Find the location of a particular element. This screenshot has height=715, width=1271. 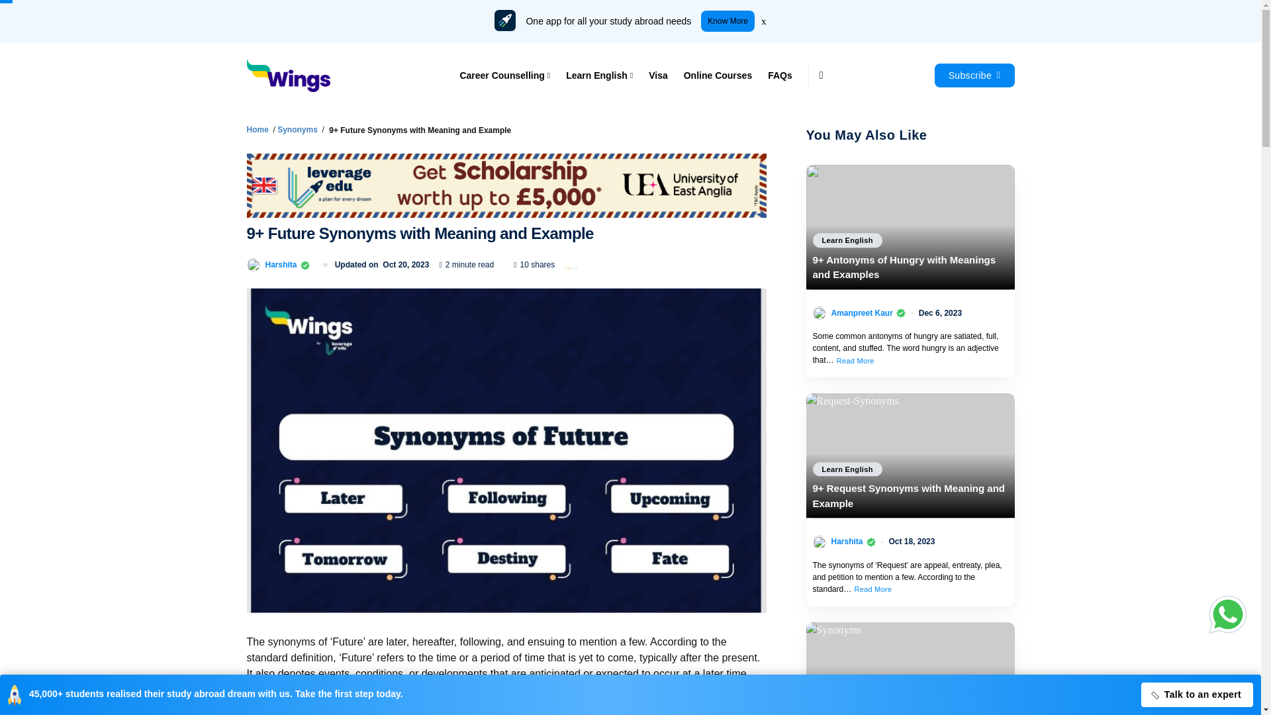

View all posts by Harshita is located at coordinates (280, 265).